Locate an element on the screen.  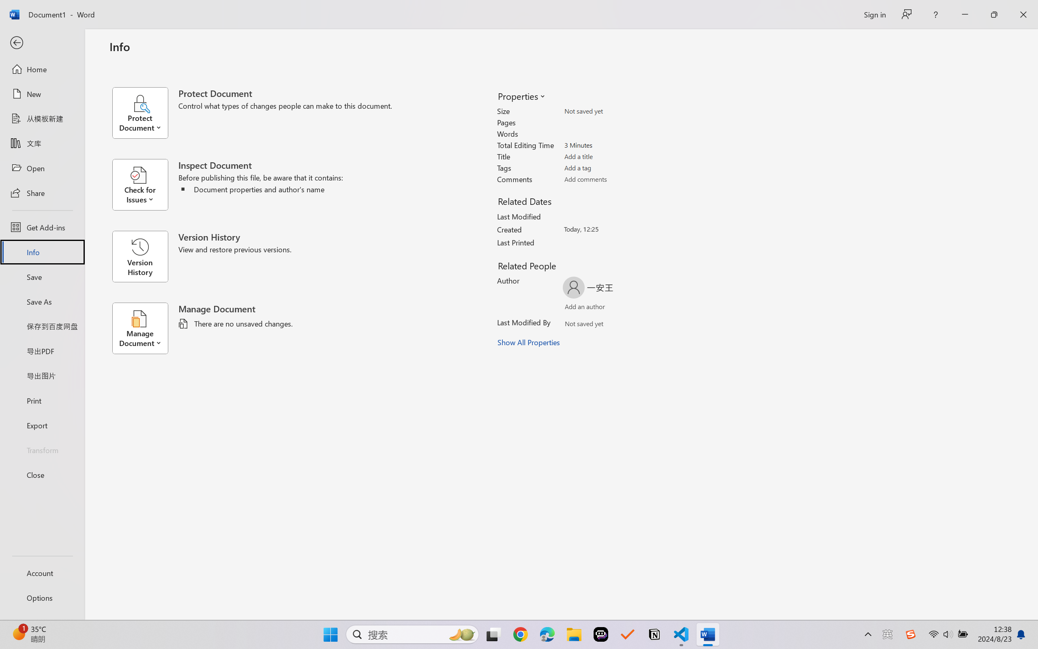
Options is located at coordinates (42, 598).